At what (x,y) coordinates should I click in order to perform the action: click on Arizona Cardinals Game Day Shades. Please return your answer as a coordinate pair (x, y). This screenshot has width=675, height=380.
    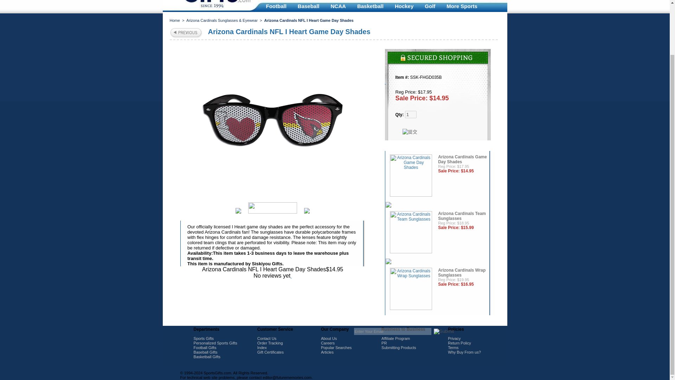
    Looking at the image, I should click on (411, 176).